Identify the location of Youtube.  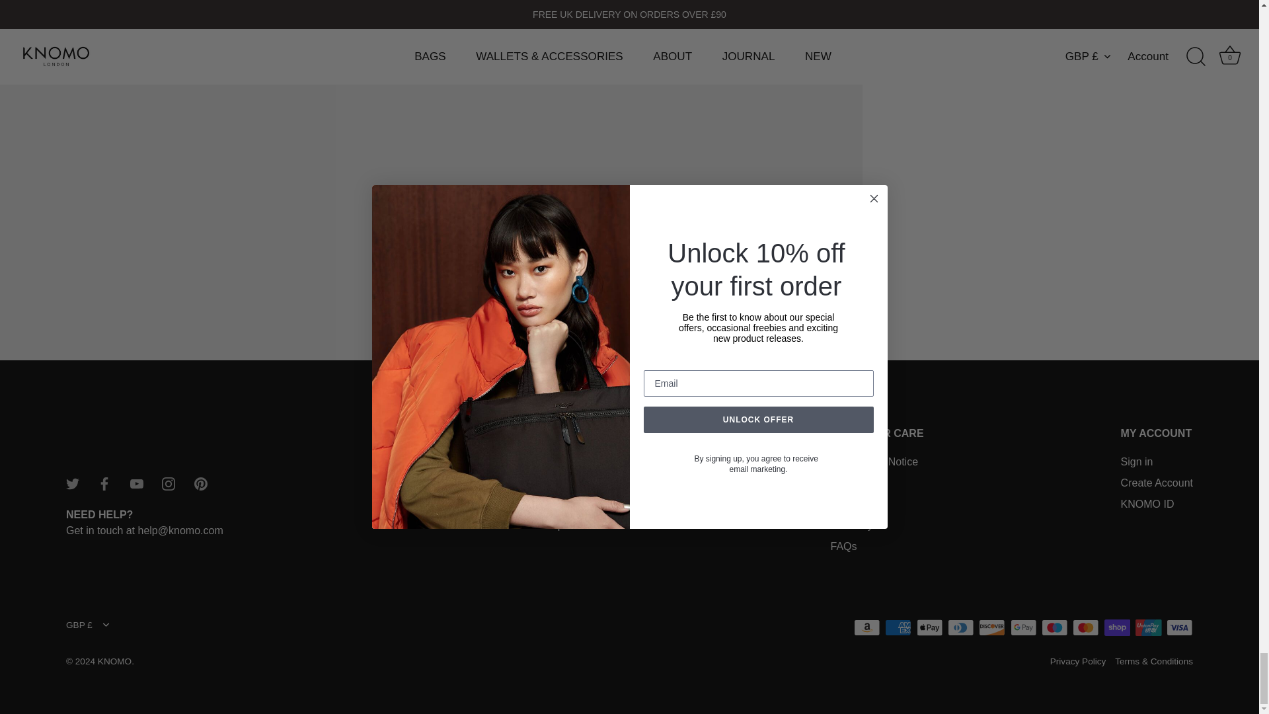
(136, 484).